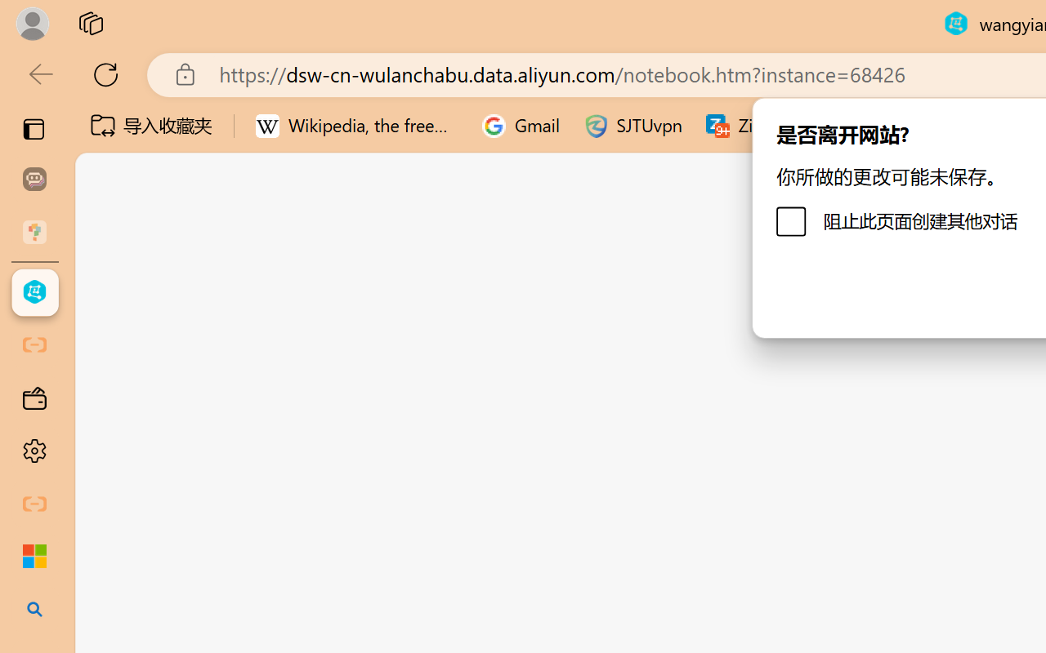 Image resolution: width=1046 pixels, height=653 pixels. What do you see at coordinates (357, 126) in the screenshot?
I see `Wikipedia, the free encyclopedia` at bounding box center [357, 126].